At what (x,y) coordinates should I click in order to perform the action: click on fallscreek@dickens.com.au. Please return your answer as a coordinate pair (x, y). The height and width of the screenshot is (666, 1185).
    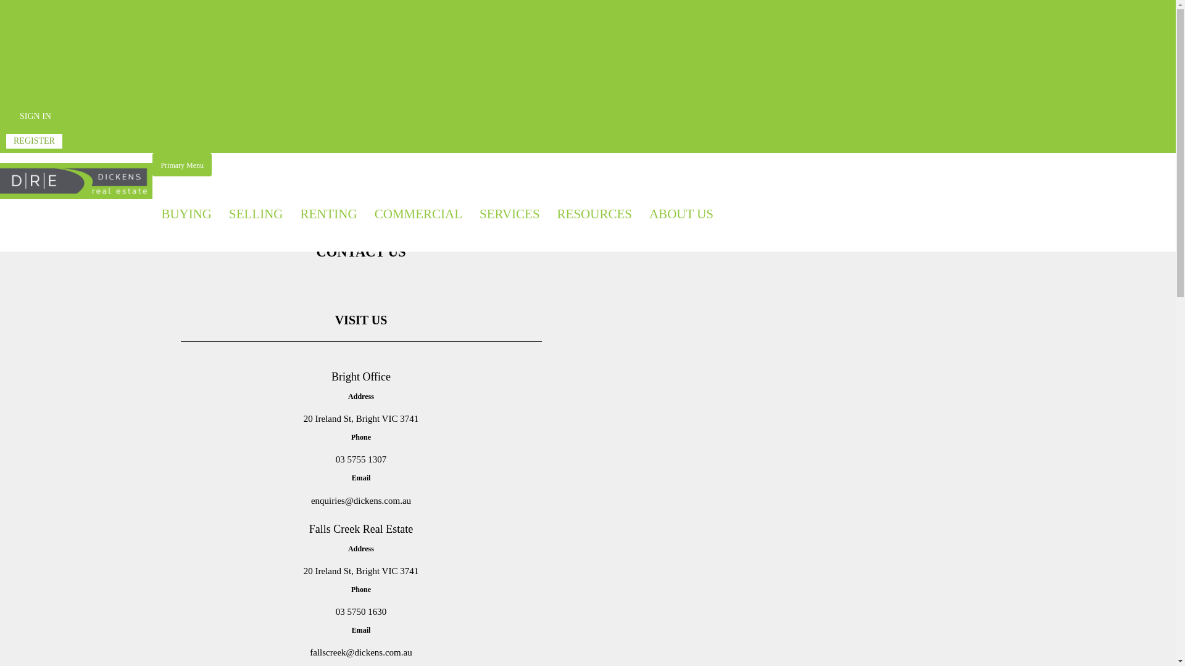
    Looking at the image, I should click on (360, 652).